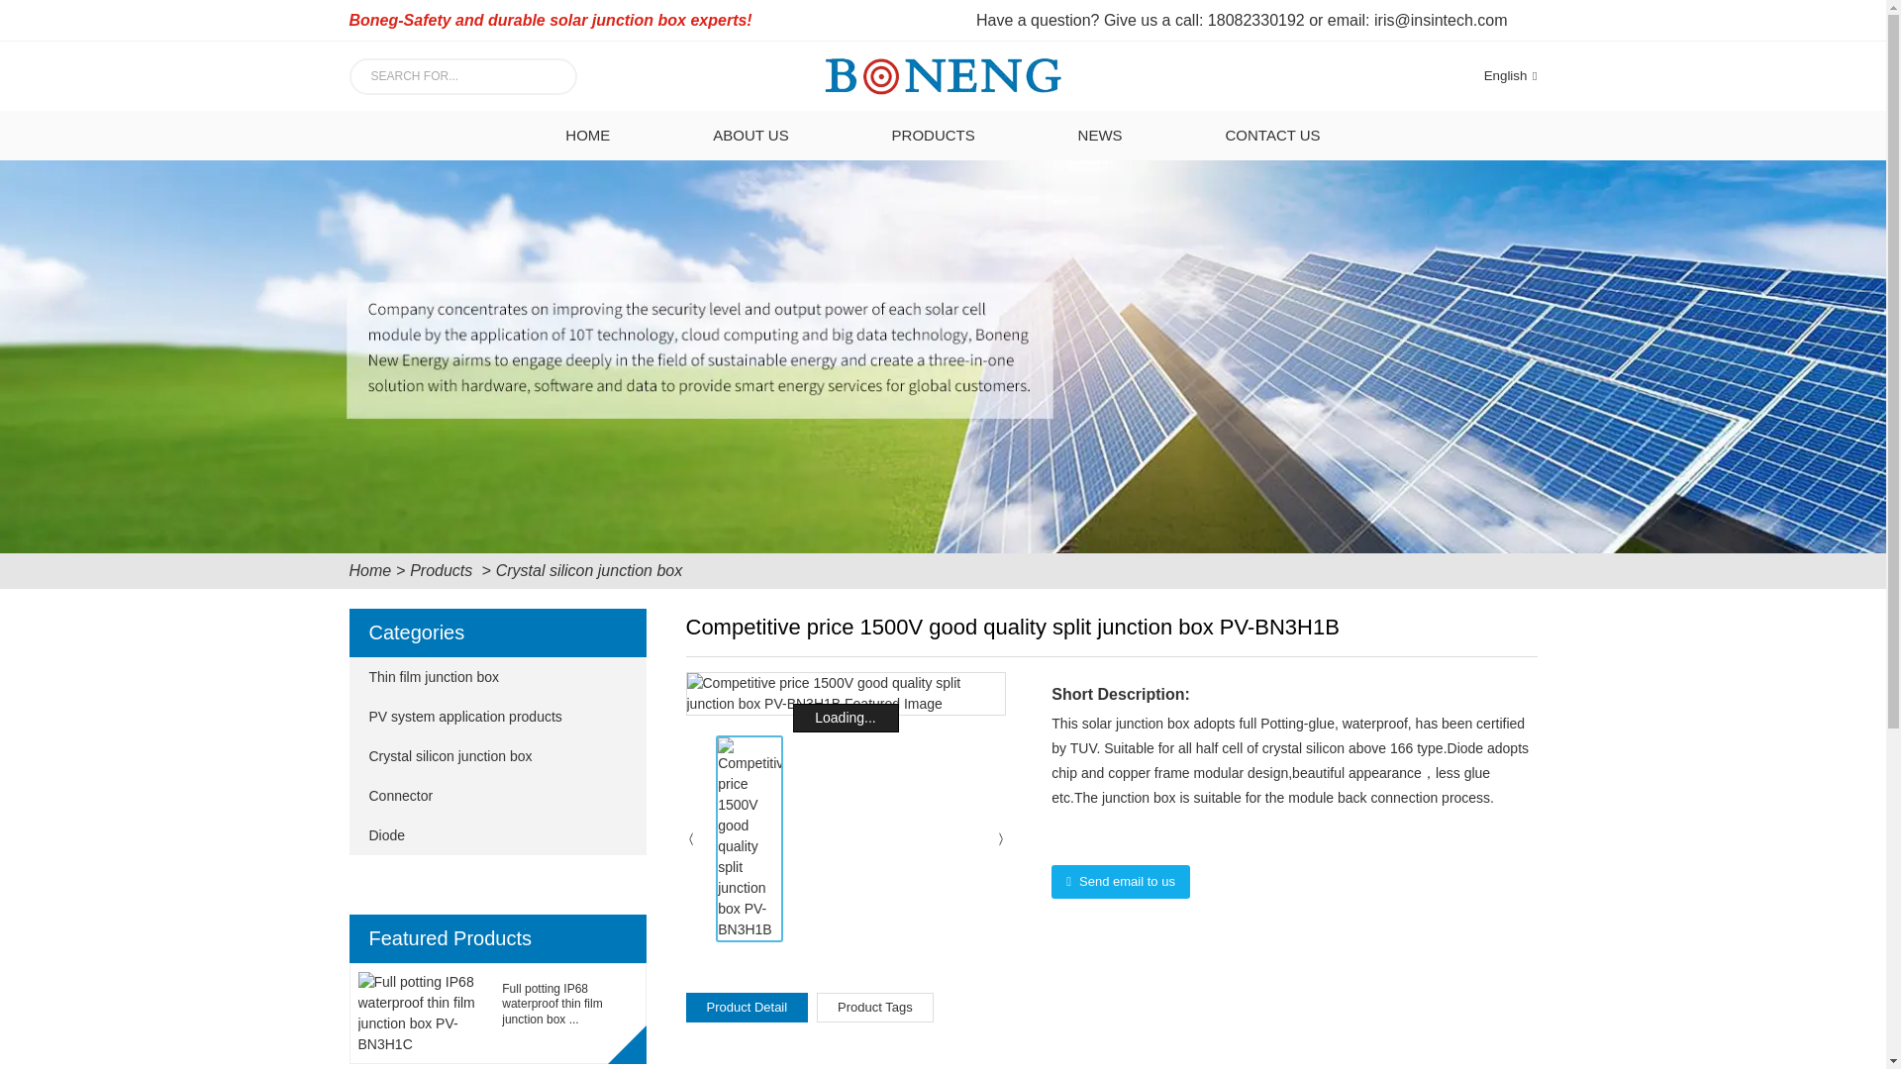  I want to click on HOME, so click(587, 136).